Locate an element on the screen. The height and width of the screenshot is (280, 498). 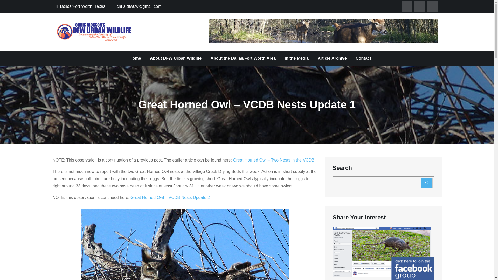
DFW Urban Wildlife is located at coordinates (174, 37).